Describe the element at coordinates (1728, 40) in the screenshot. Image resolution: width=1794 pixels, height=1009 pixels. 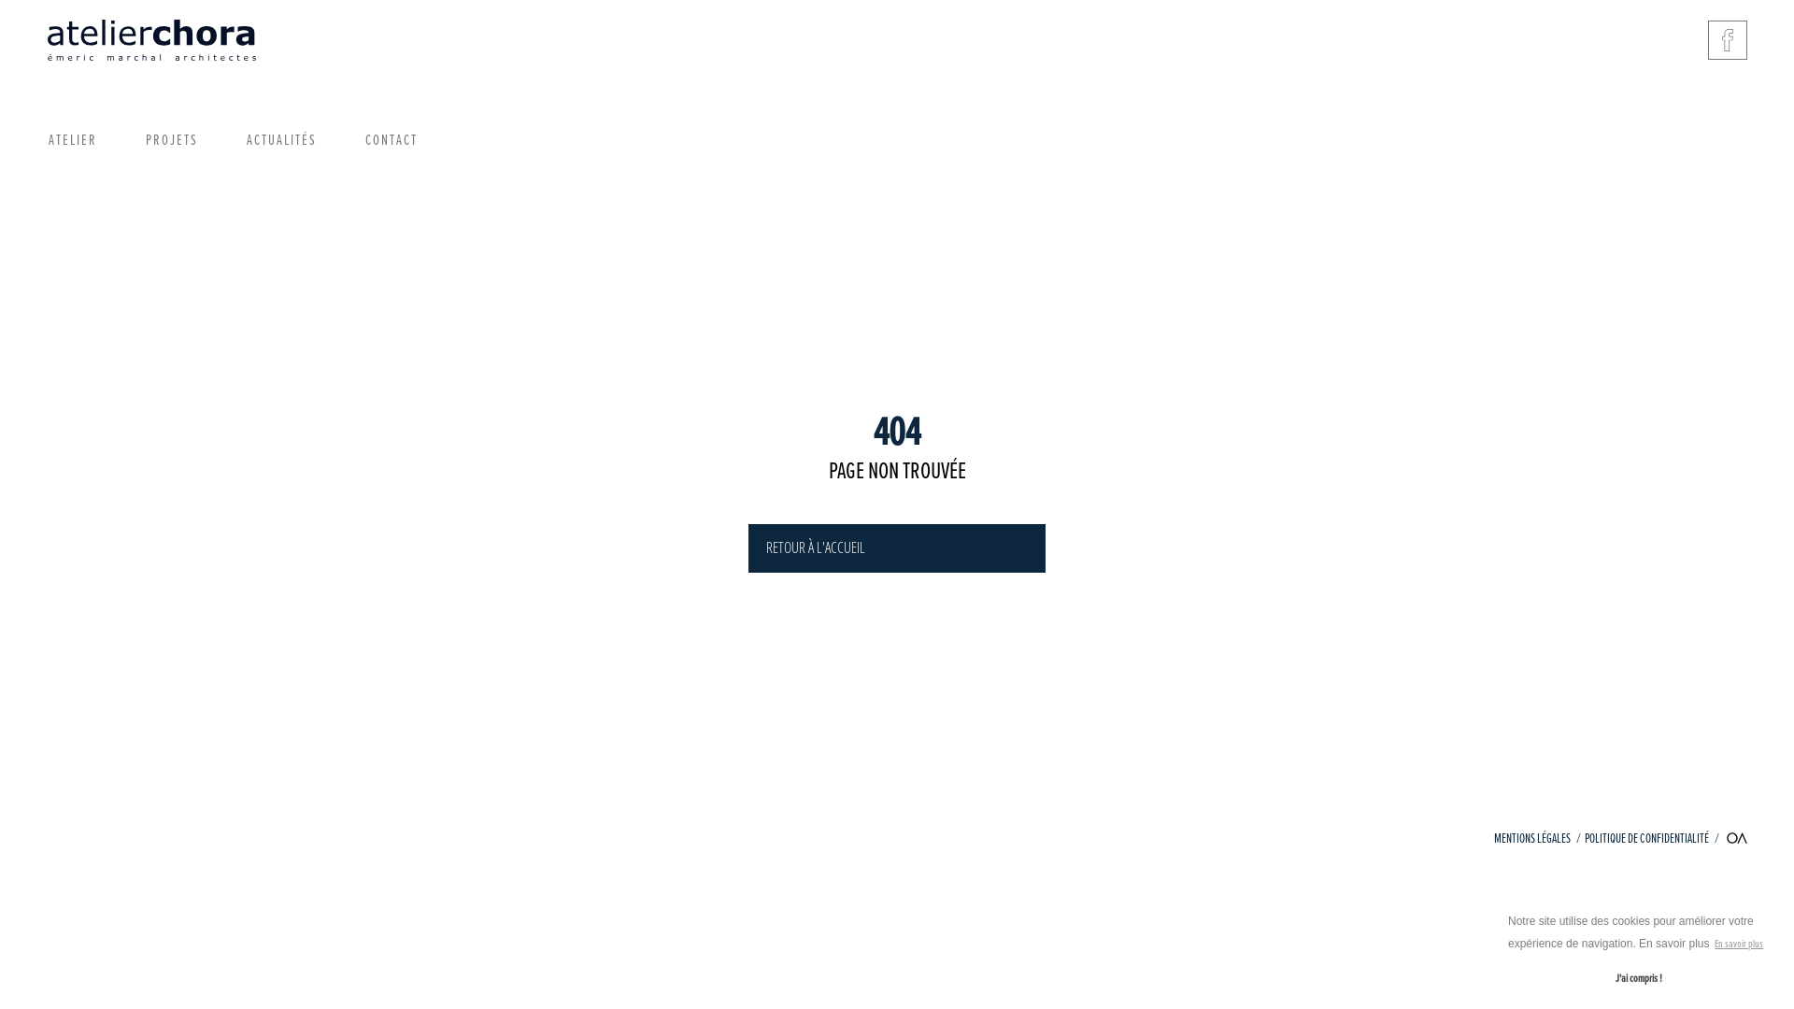
I see `Vers la page Facebook` at that location.